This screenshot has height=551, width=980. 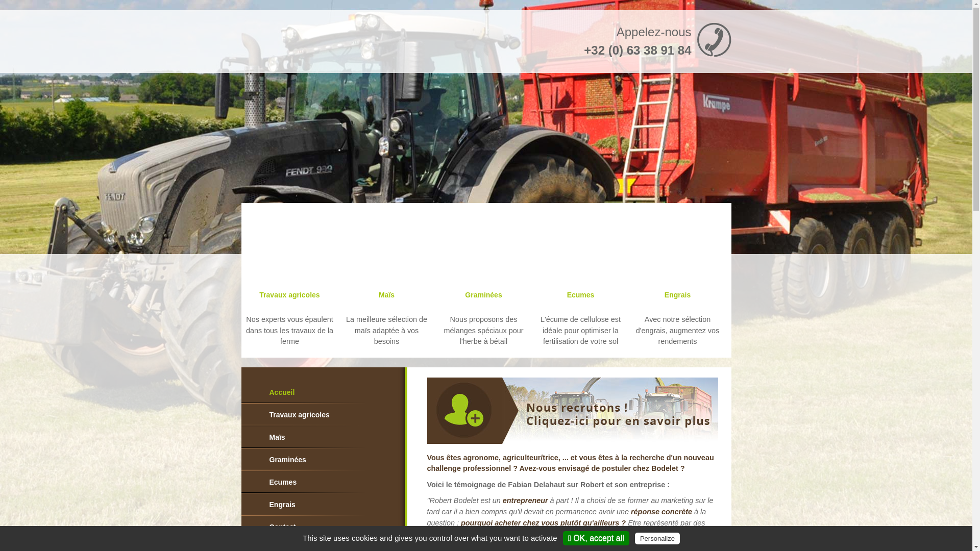 What do you see at coordinates (305, 392) in the screenshot?
I see `Accueil` at bounding box center [305, 392].